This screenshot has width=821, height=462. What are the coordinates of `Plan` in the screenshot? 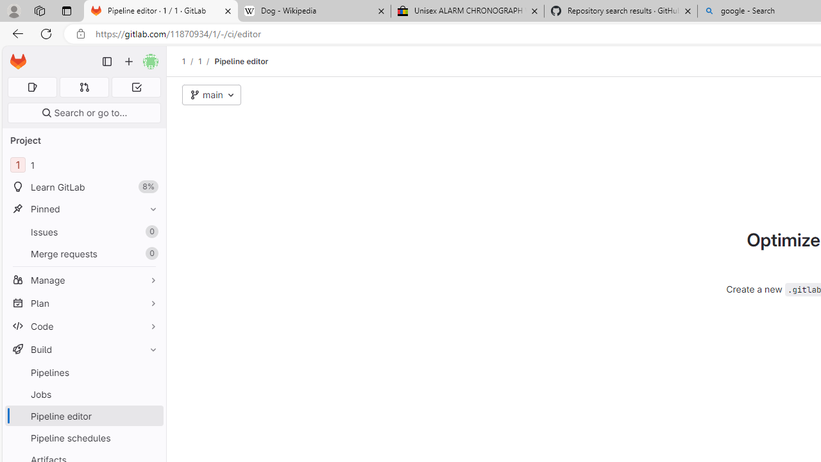 It's located at (83, 303).